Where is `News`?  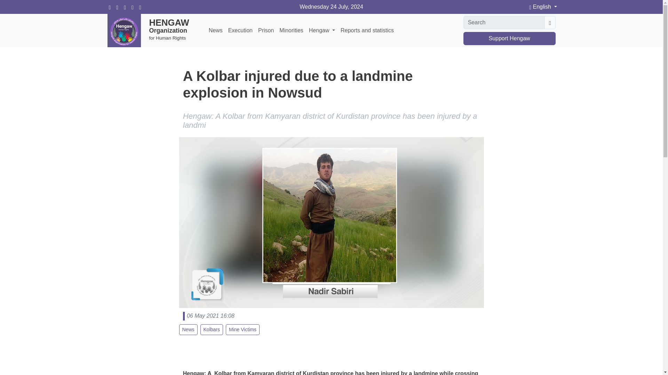 News is located at coordinates (188, 330).